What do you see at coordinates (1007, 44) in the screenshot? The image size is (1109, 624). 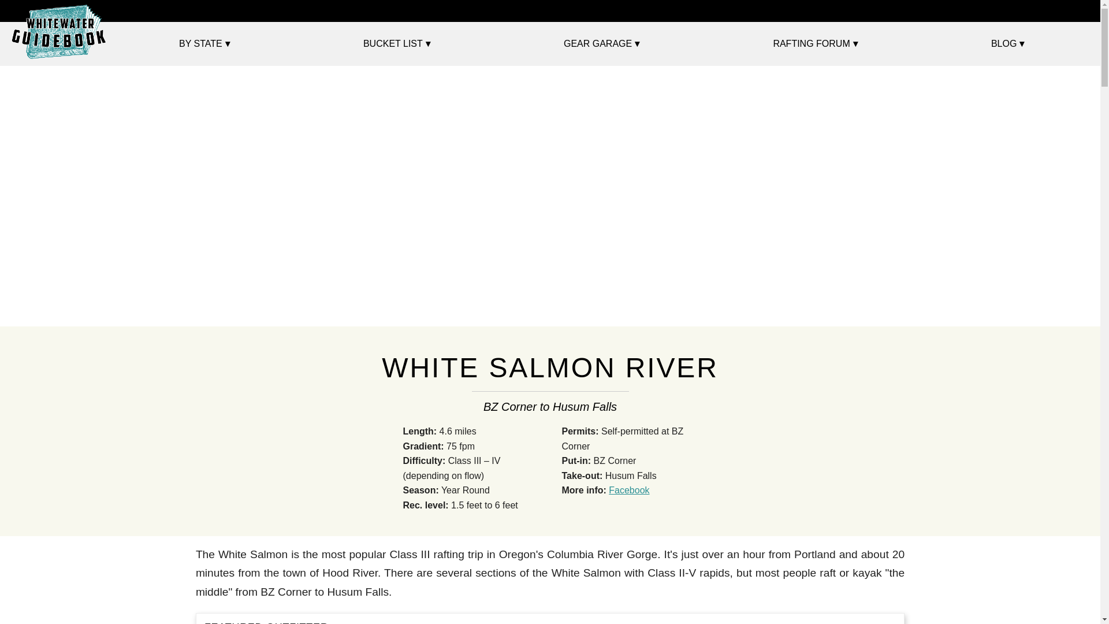 I see `BLOG` at bounding box center [1007, 44].